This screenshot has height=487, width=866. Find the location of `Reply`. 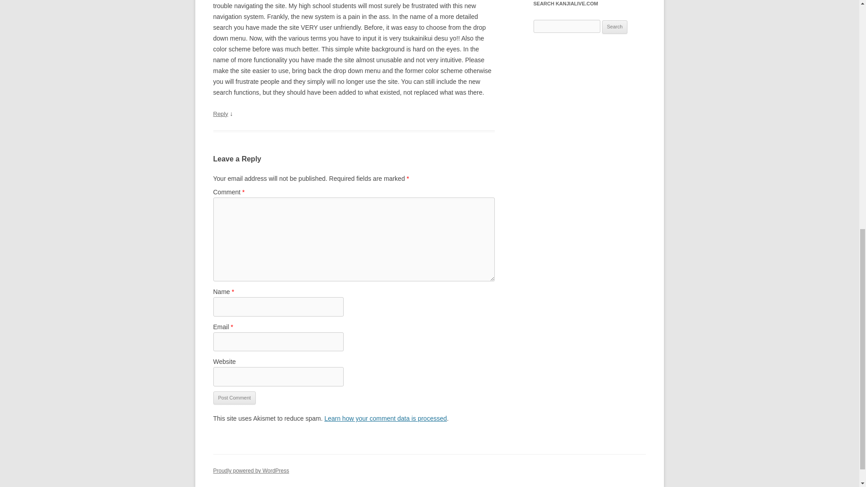

Reply is located at coordinates (220, 114).